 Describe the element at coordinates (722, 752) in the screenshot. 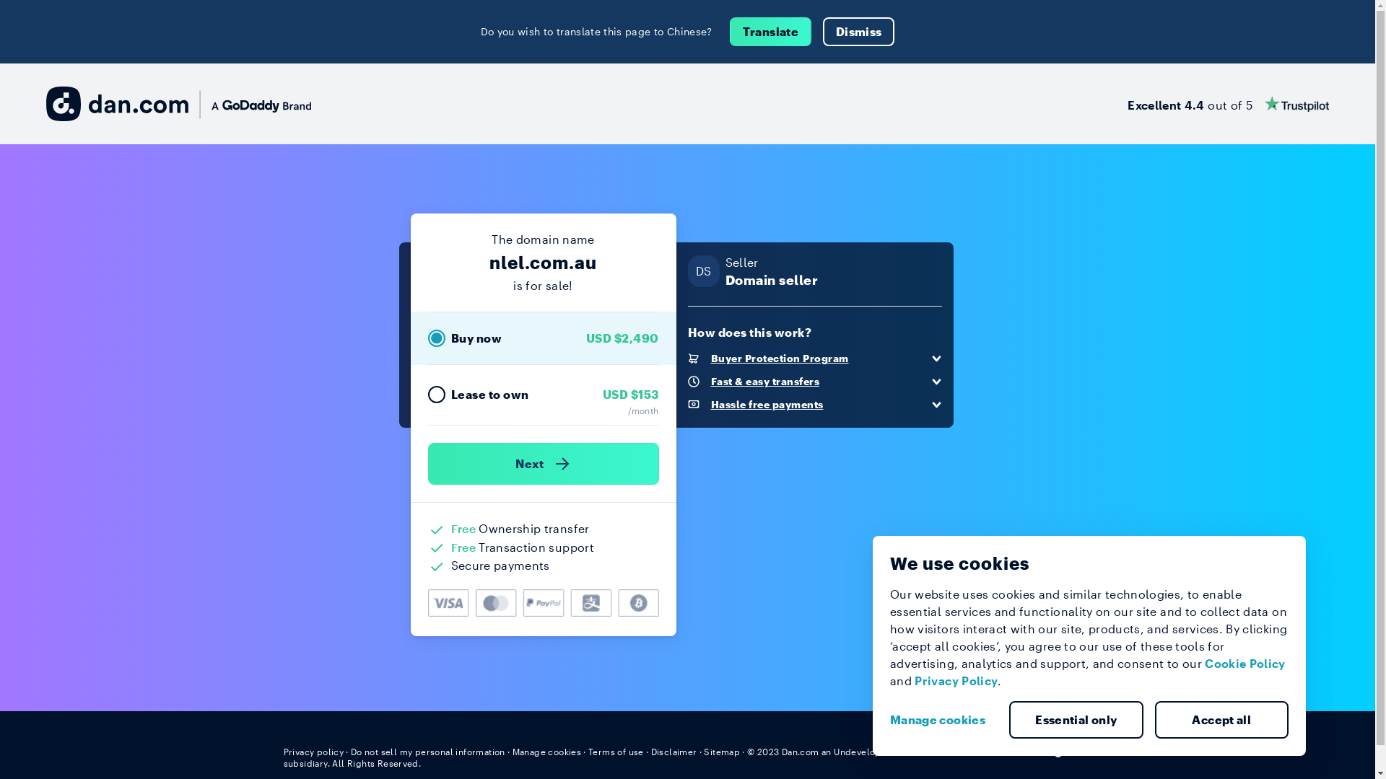

I see `Sitemap` at that location.